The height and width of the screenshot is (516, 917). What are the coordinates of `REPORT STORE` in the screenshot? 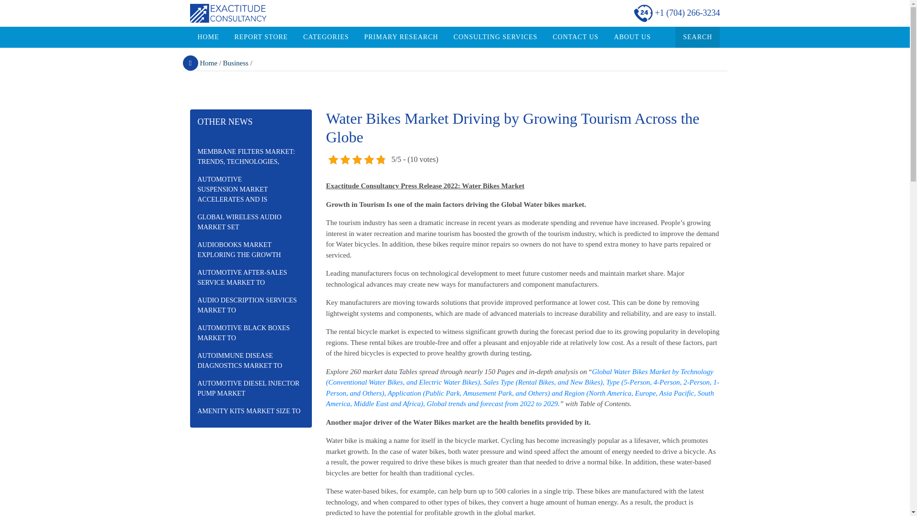 It's located at (261, 37).